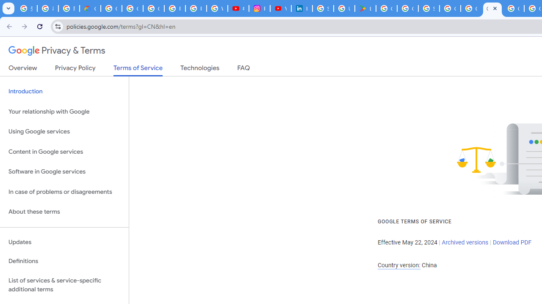 The height and width of the screenshot is (304, 542). What do you see at coordinates (64, 172) in the screenshot?
I see `Software in Google services` at bounding box center [64, 172].